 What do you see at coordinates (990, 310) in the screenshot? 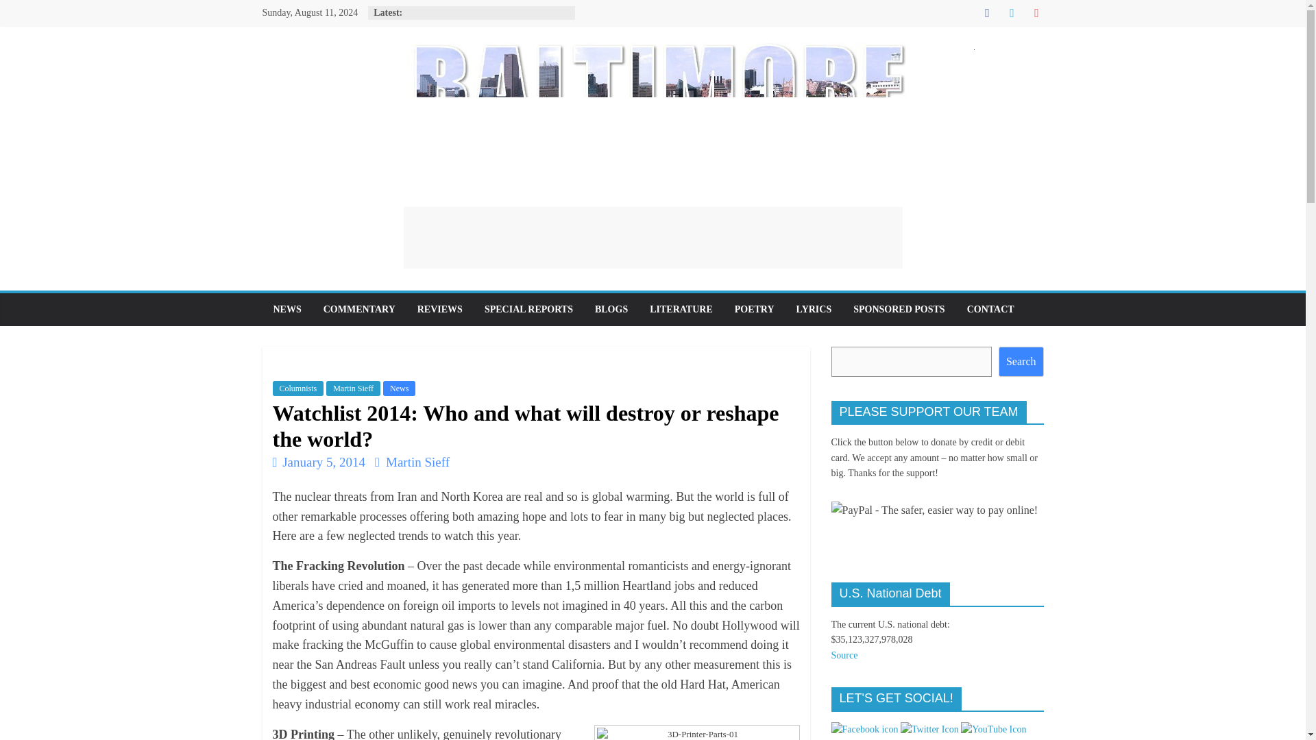
I see `CONTACT` at bounding box center [990, 310].